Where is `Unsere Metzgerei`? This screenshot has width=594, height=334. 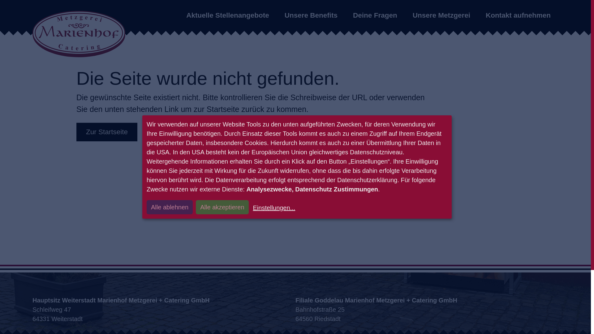 Unsere Metzgerei is located at coordinates (441, 15).